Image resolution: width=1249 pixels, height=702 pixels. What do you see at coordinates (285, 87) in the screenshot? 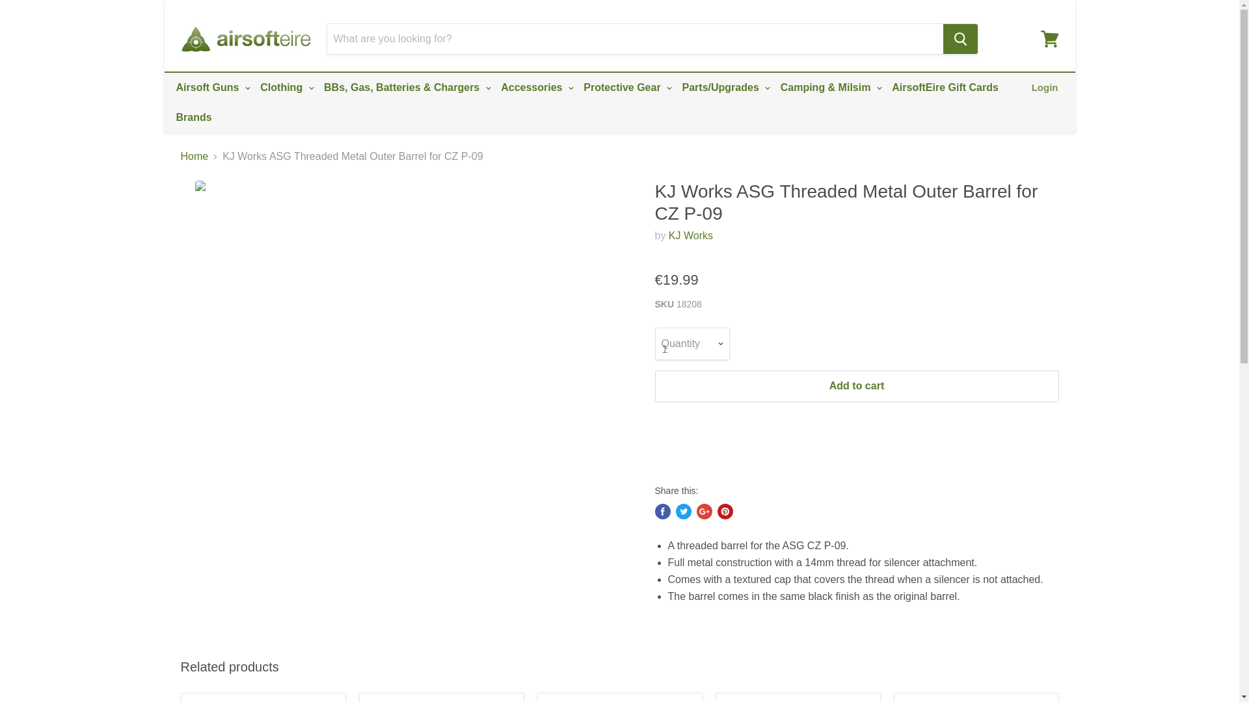
I see `Clothing` at bounding box center [285, 87].